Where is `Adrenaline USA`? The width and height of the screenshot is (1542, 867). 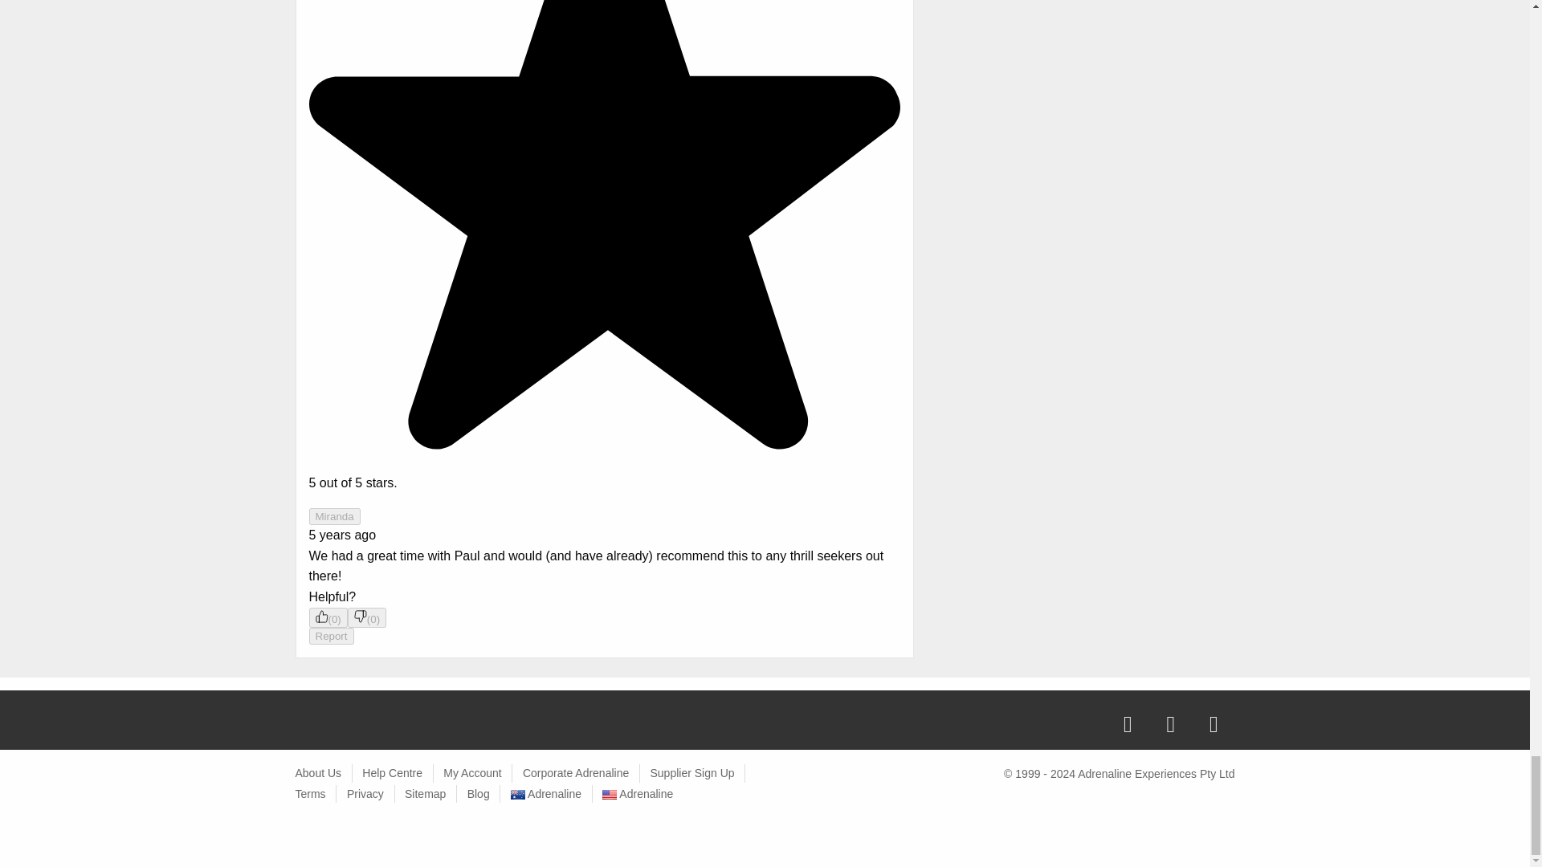 Adrenaline USA is located at coordinates (638, 793).